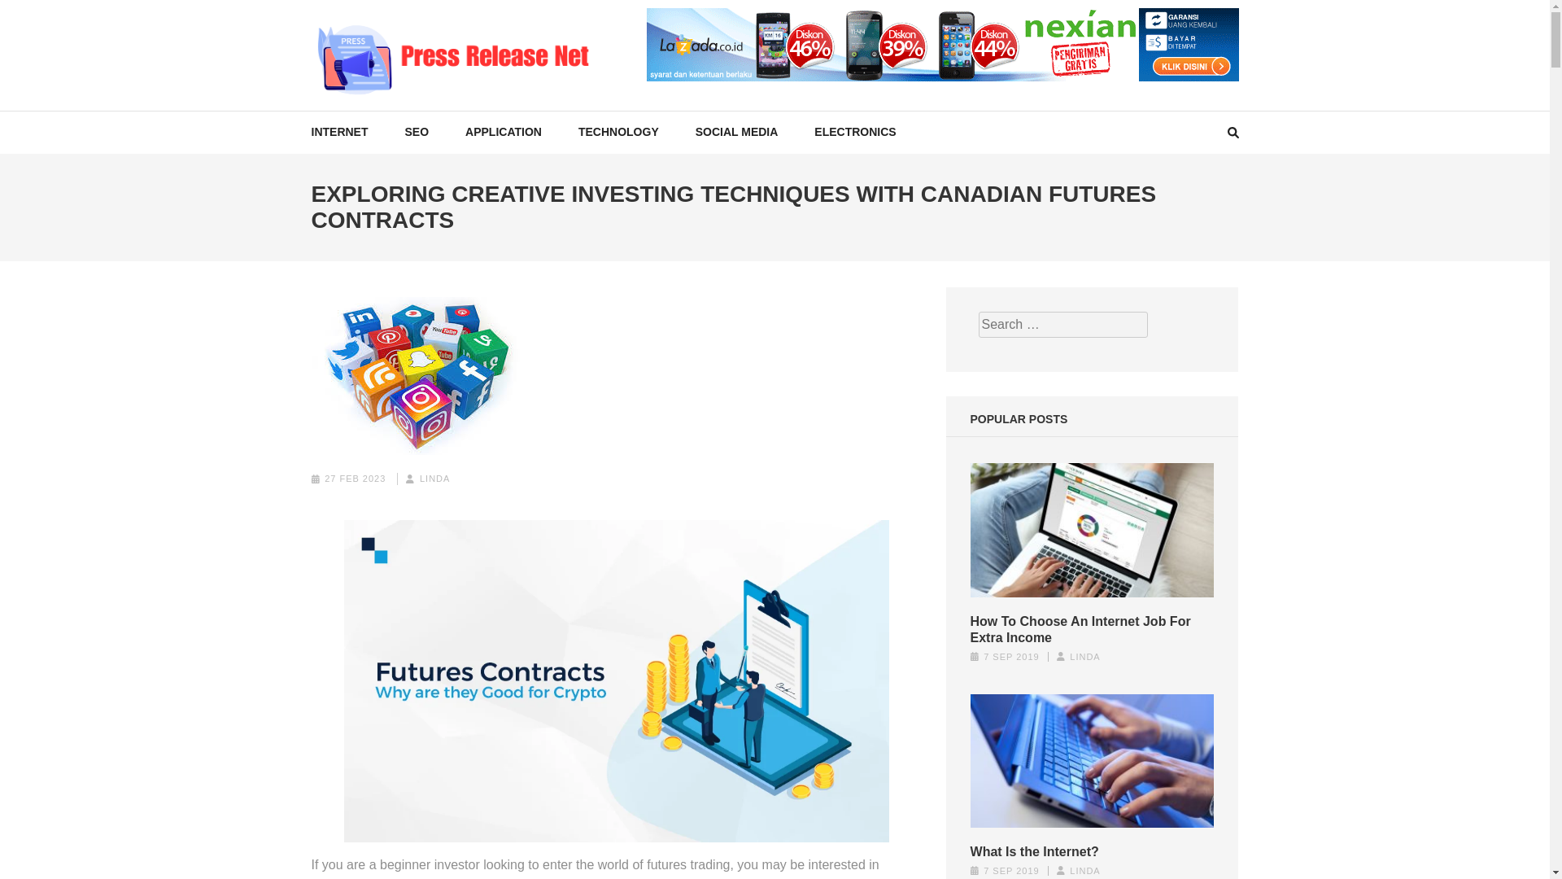 Image resolution: width=1562 pixels, height=879 pixels. Describe the element at coordinates (504, 132) in the screenshot. I see `APPLICATION` at that location.